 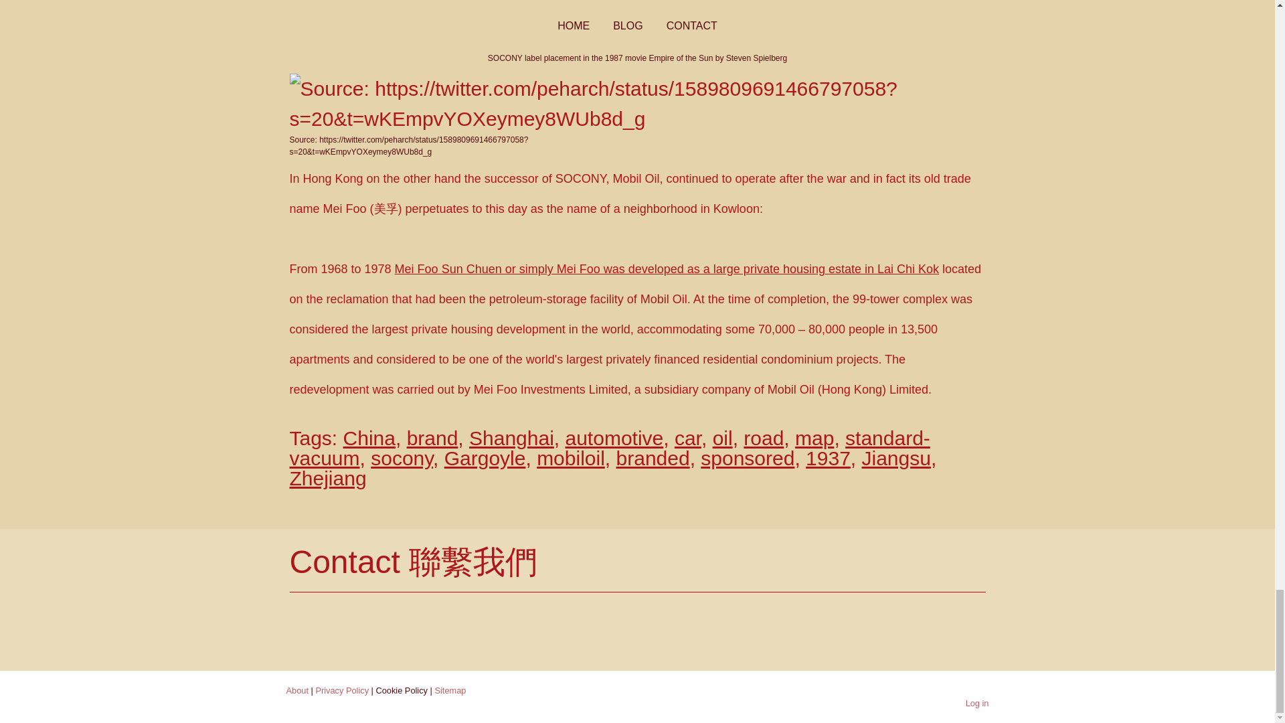 I want to click on Gargoyle, so click(x=485, y=458).